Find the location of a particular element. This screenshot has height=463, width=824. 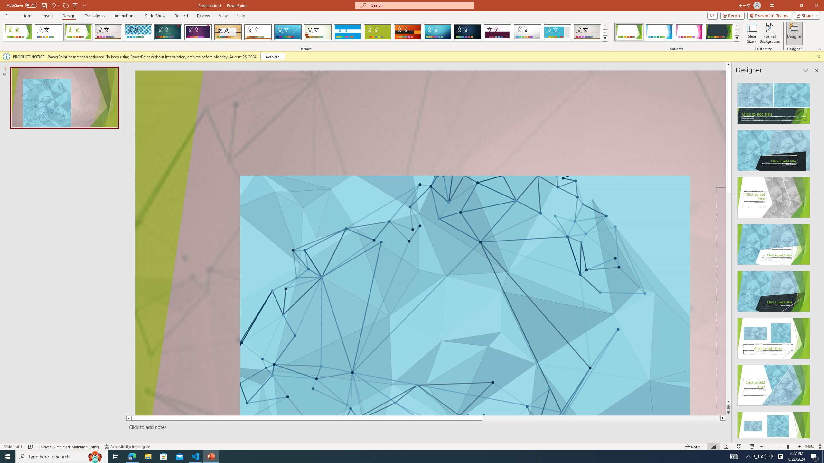

An abstract genetic concept is located at coordinates (430, 243).